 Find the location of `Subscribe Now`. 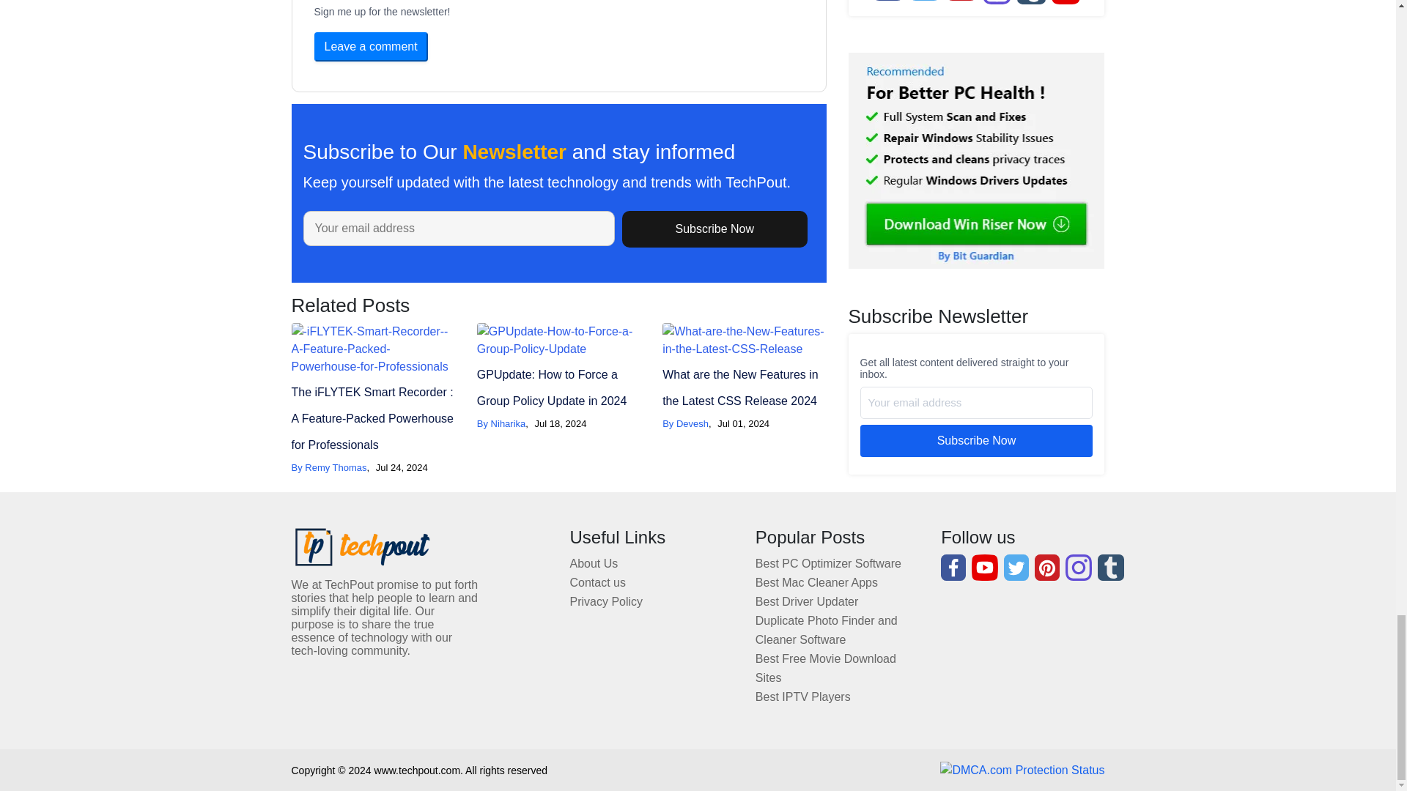

Subscribe Now is located at coordinates (714, 229).